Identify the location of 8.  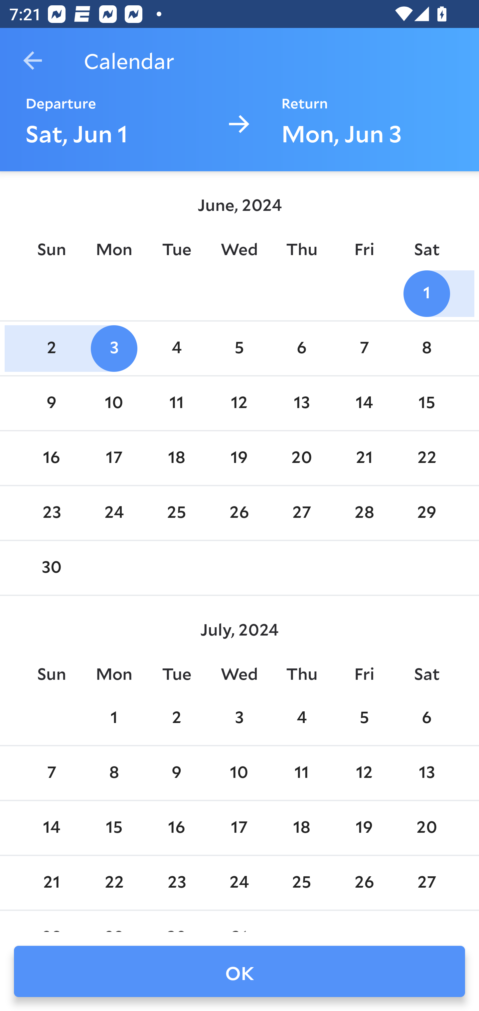
(426, 349).